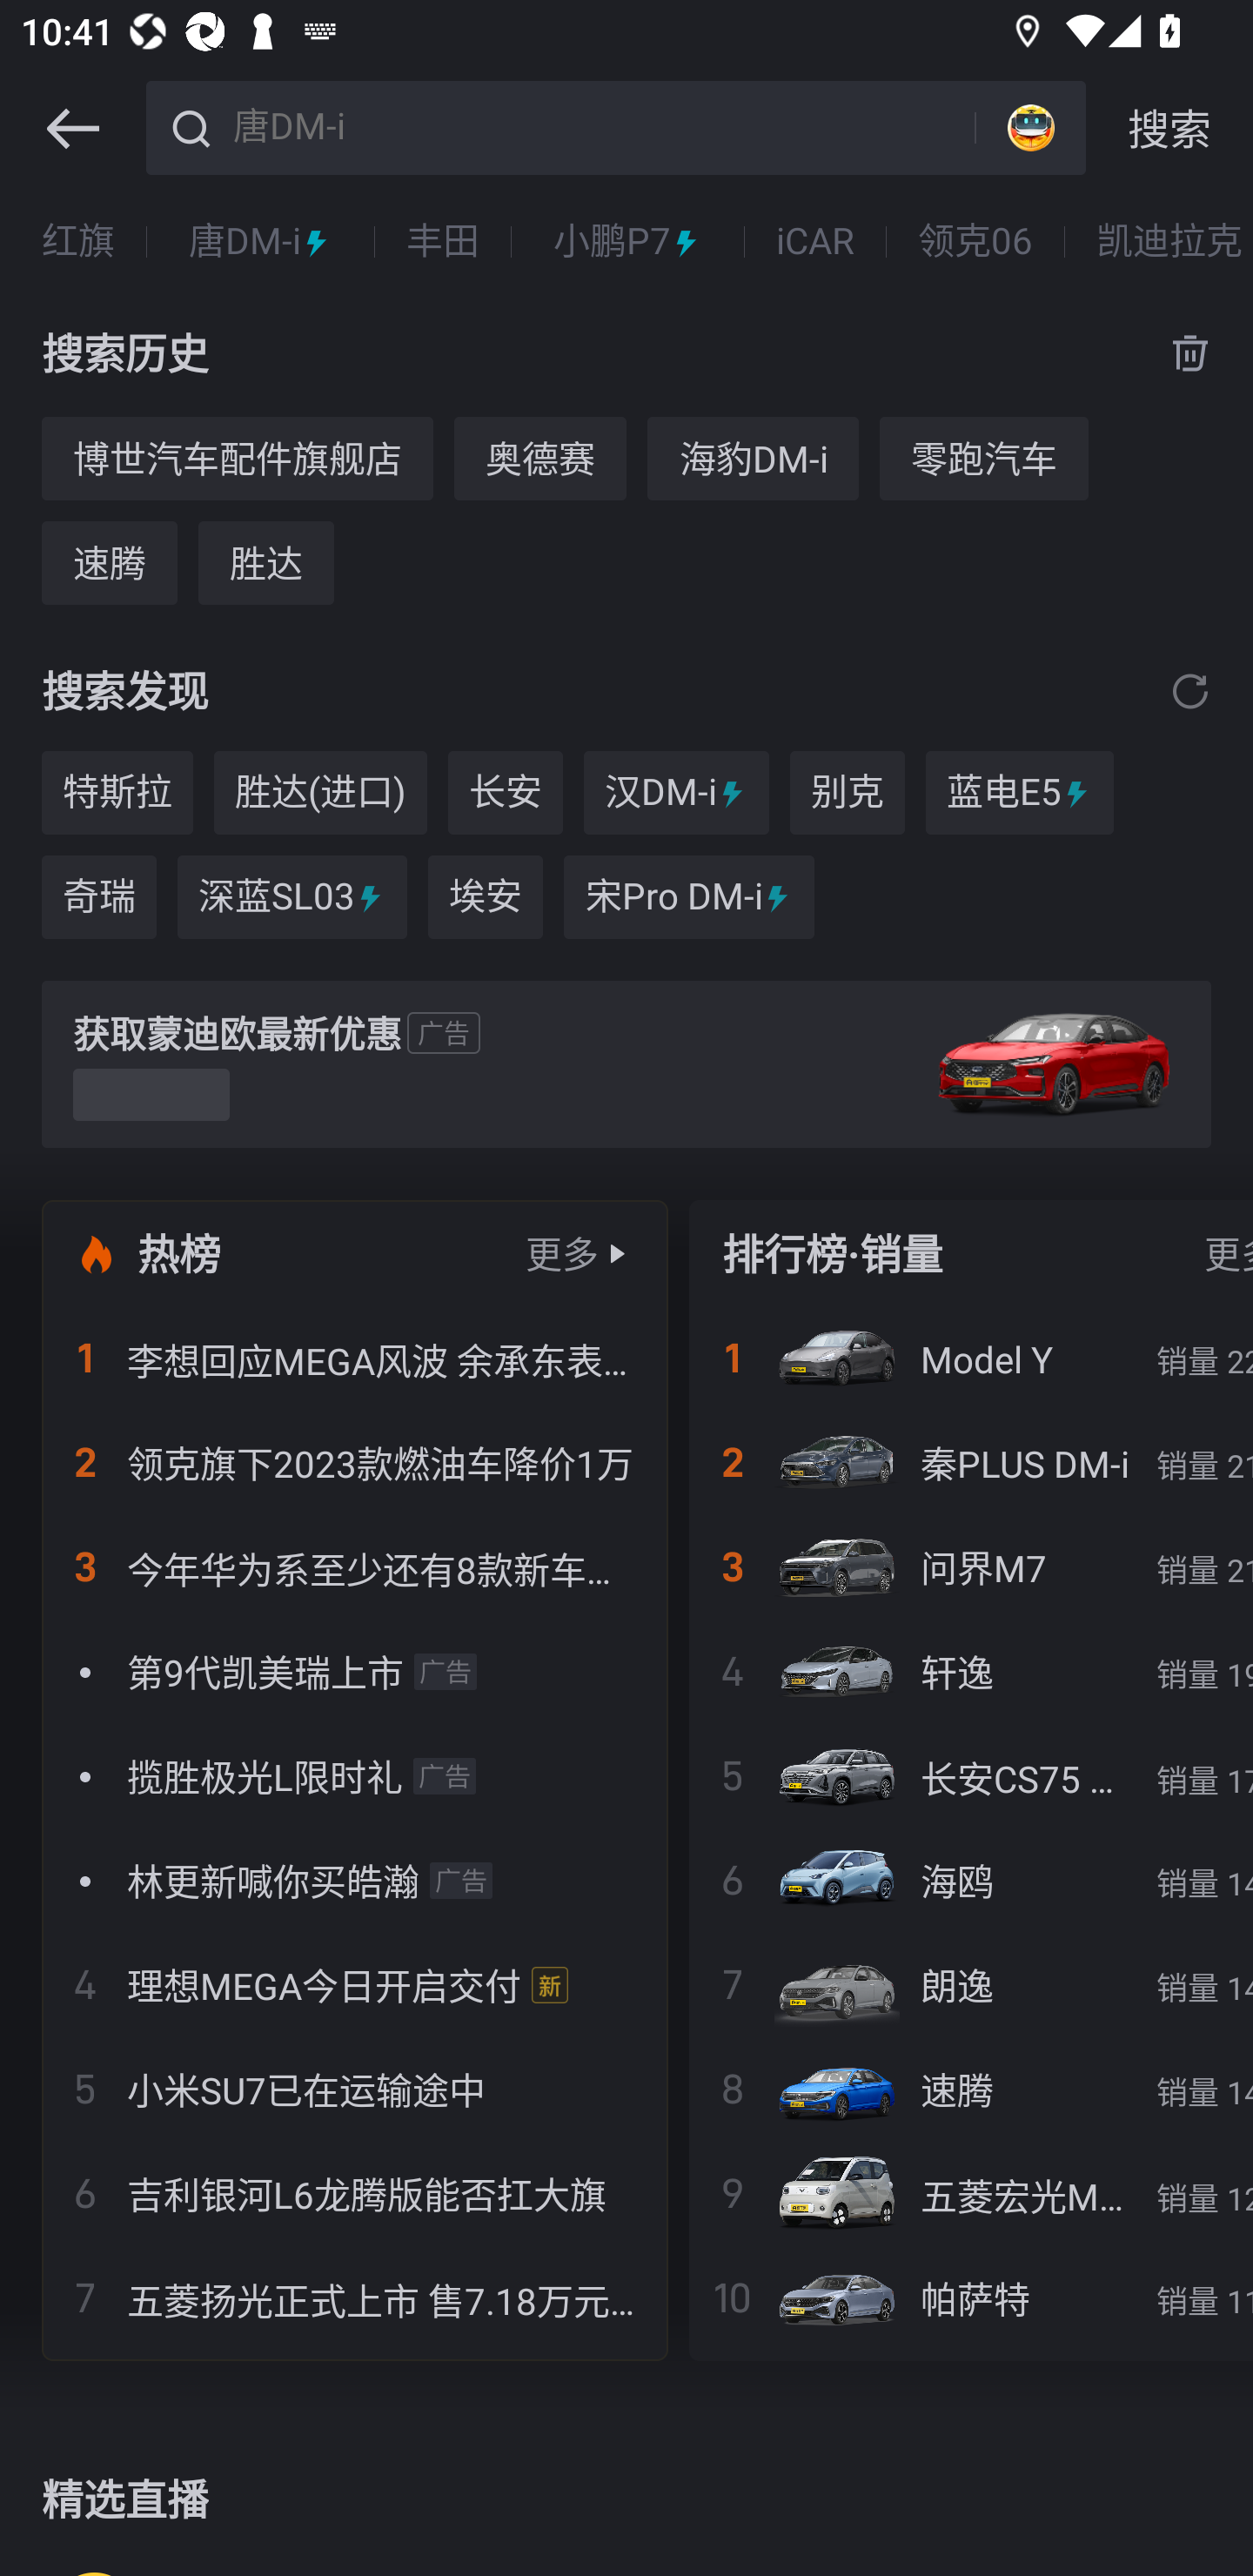 Image resolution: width=1253 pixels, height=2576 pixels. What do you see at coordinates (971, 1775) in the screenshot?
I see `长安CS75 PLUS 销量 17303` at bounding box center [971, 1775].